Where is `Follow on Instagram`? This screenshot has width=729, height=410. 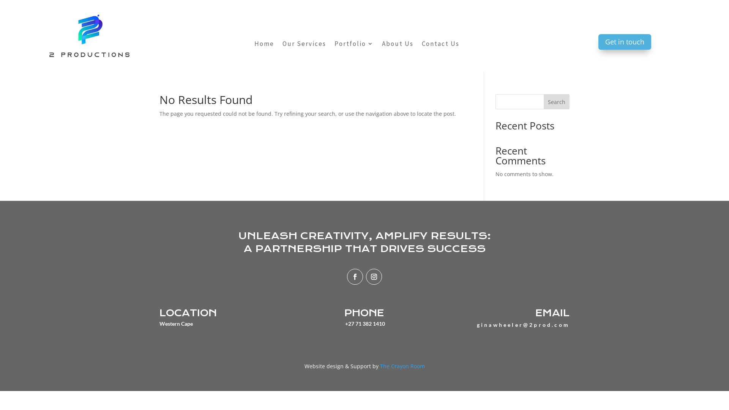
Follow on Instagram is located at coordinates (374, 277).